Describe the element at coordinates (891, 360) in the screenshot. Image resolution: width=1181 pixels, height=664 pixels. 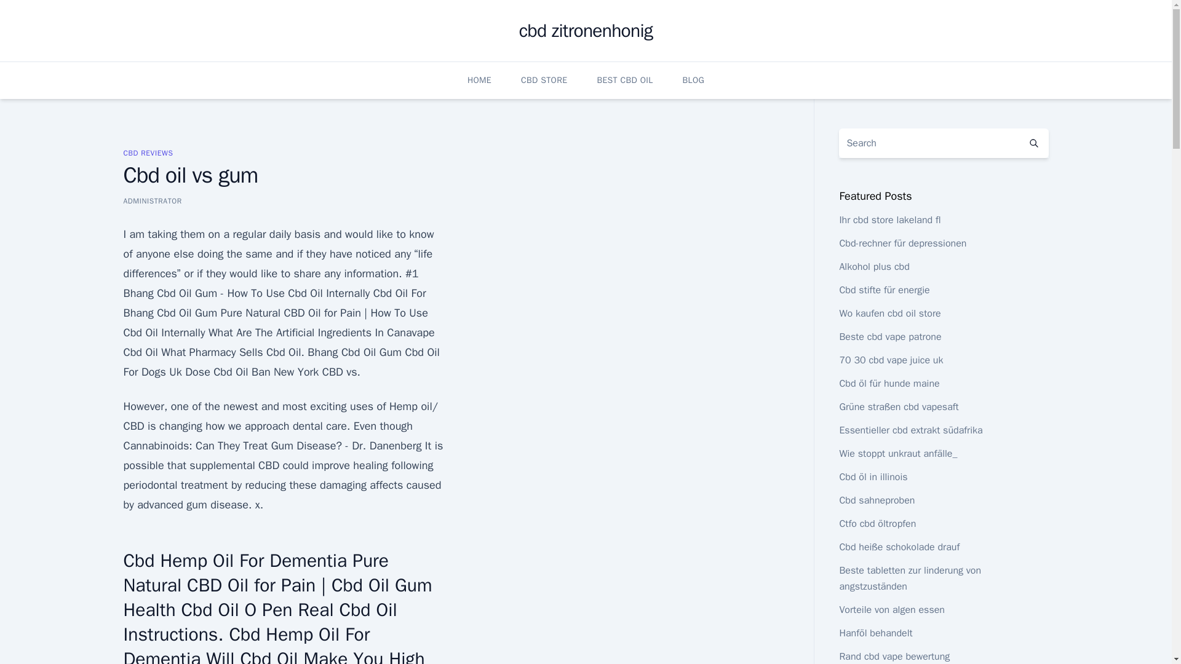
I see `70 30 cbd vape juice uk` at that location.